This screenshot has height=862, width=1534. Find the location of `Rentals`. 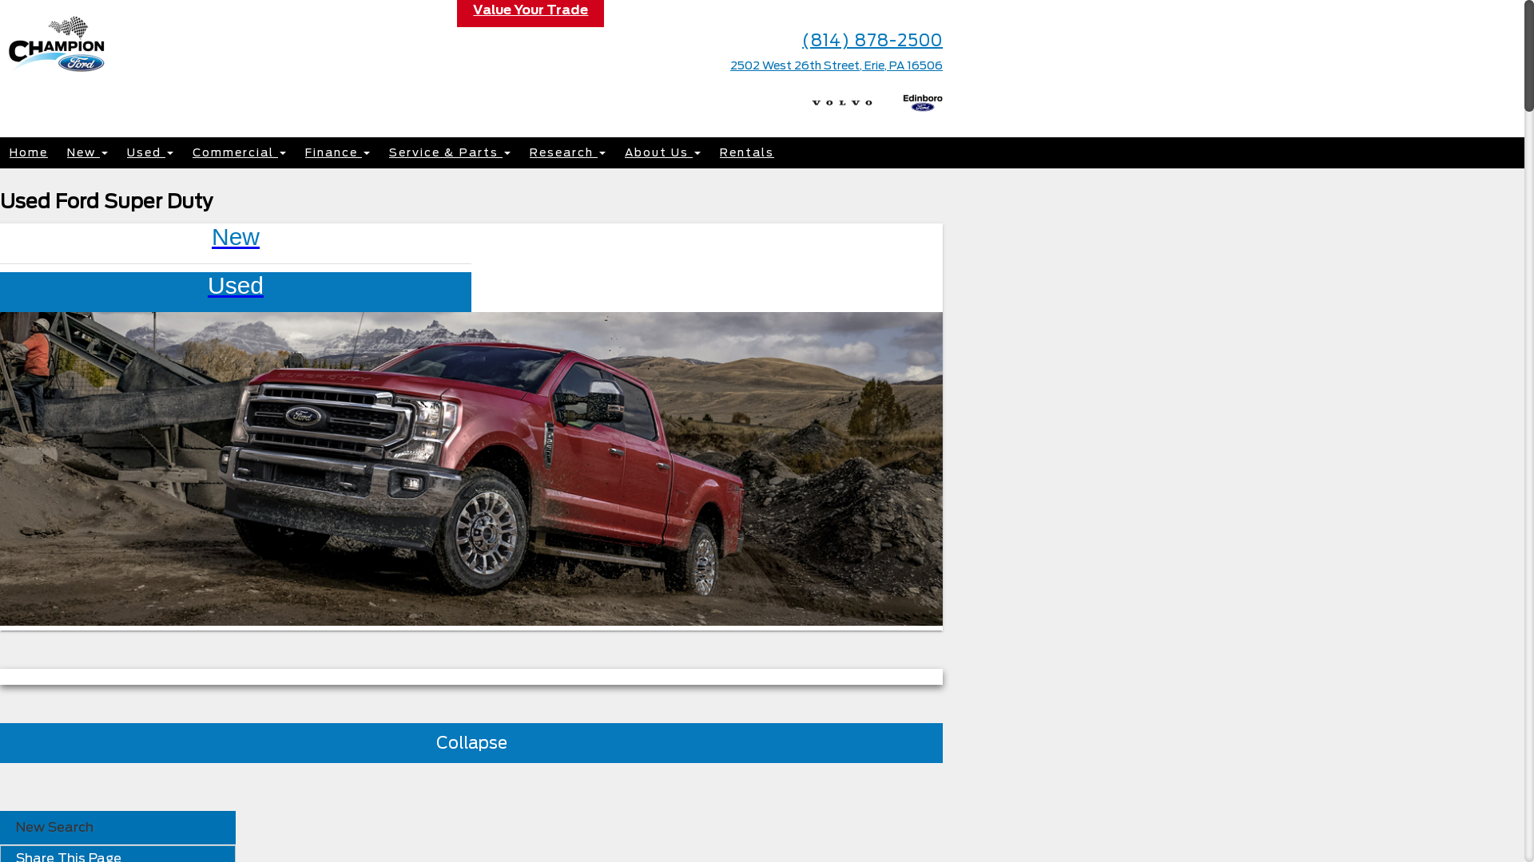

Rentals is located at coordinates (747, 153).